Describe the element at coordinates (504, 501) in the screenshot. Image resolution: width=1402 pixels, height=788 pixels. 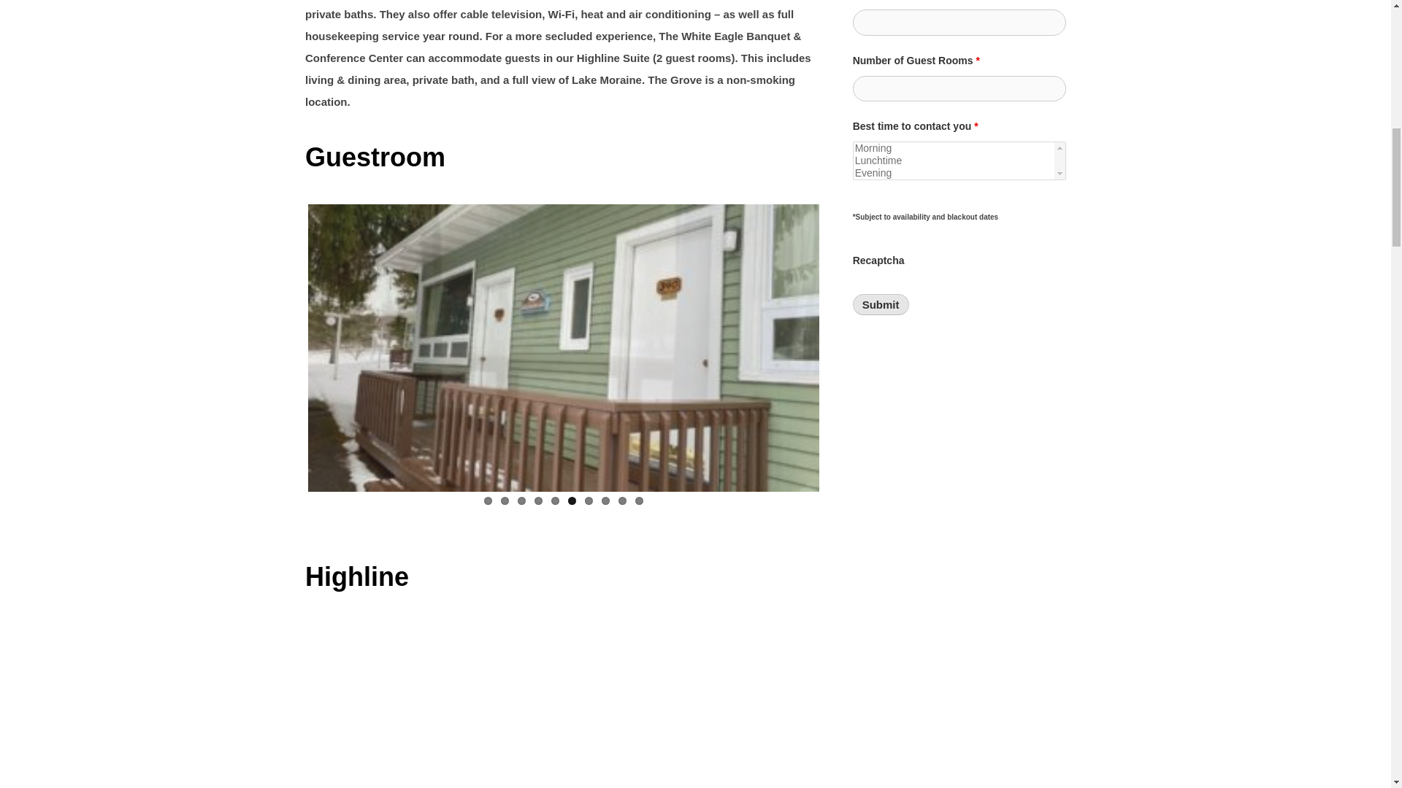
I see `2` at that location.